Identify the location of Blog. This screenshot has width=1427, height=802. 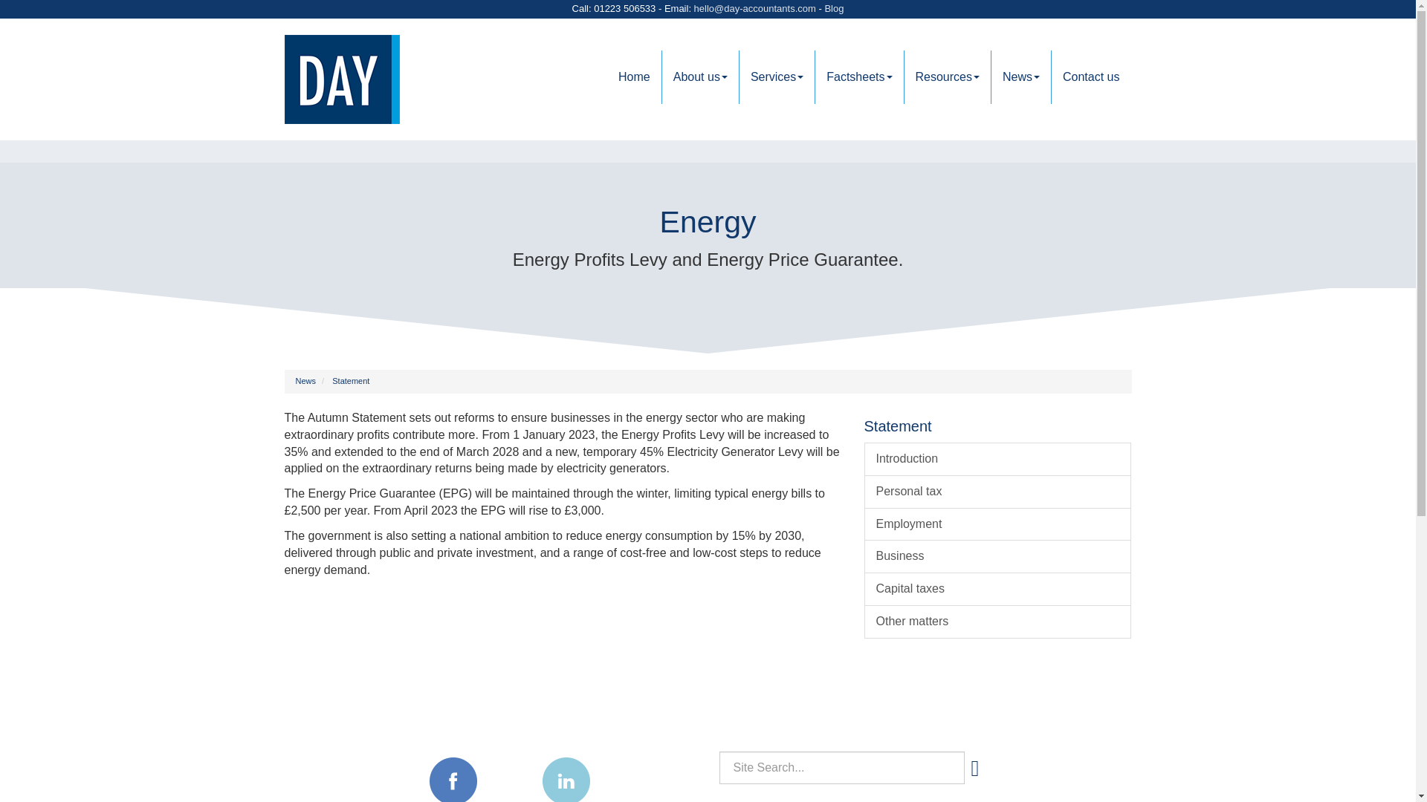
(834, 9).